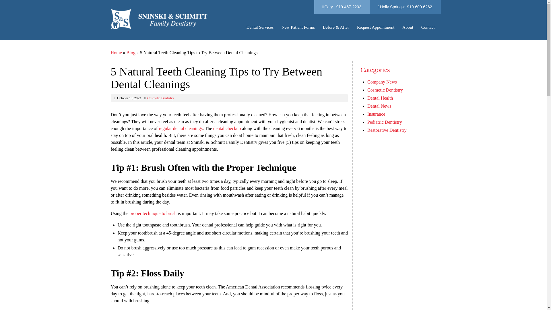 Image resolution: width=551 pixels, height=310 pixels. Describe the element at coordinates (382, 82) in the screenshot. I see `Company News` at that location.